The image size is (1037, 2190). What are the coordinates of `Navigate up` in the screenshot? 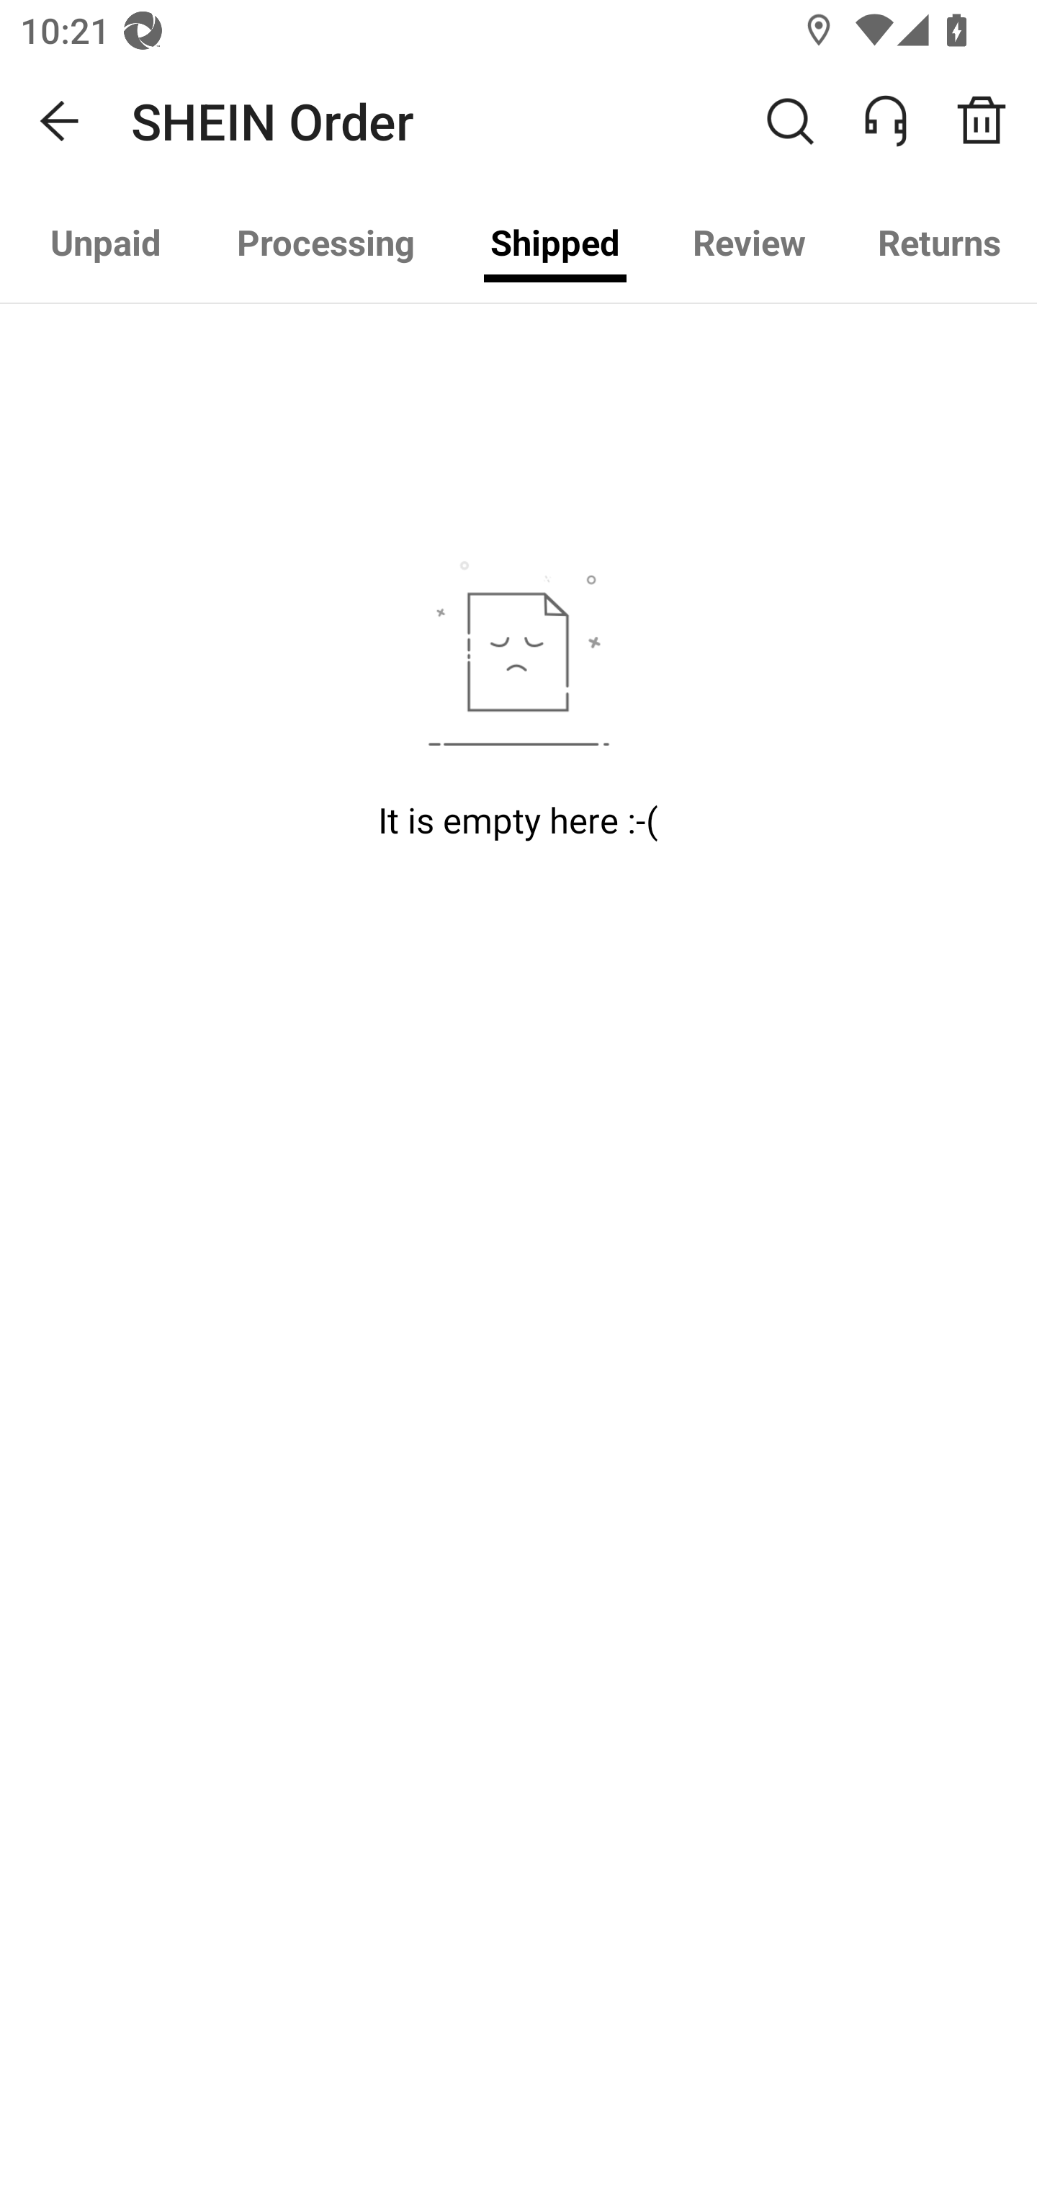 It's located at (60, 121).